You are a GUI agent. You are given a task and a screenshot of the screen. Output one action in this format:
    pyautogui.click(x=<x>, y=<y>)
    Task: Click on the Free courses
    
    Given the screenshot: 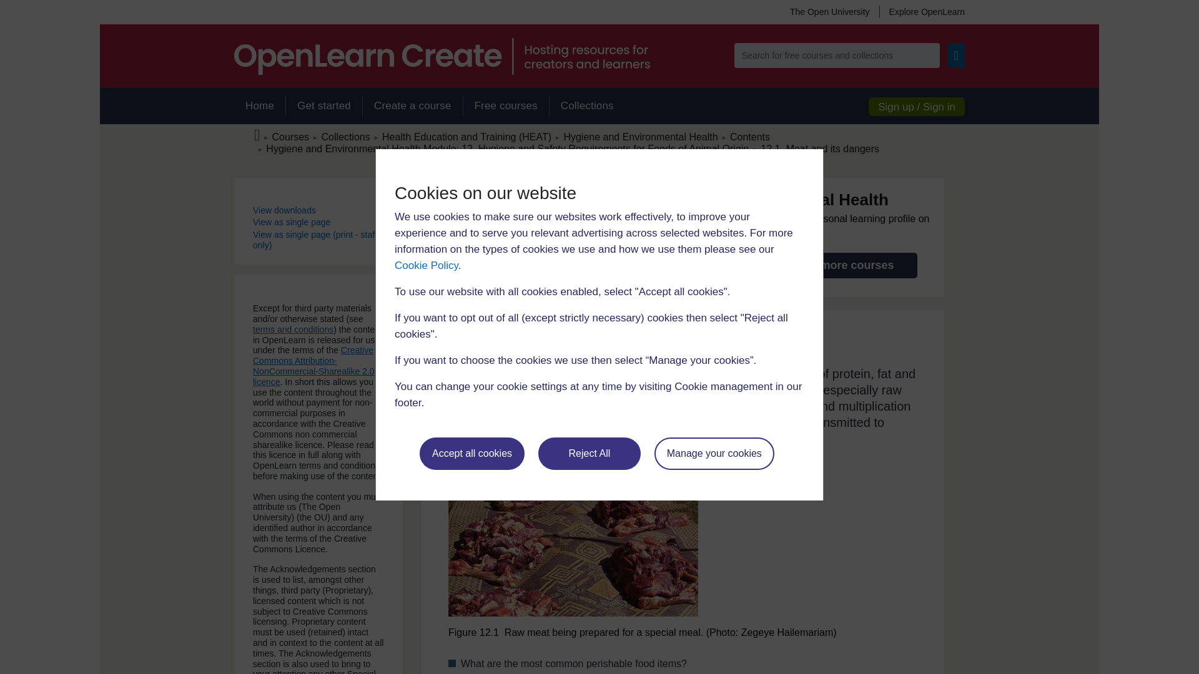 What is the action you would take?
    pyautogui.click(x=506, y=106)
    